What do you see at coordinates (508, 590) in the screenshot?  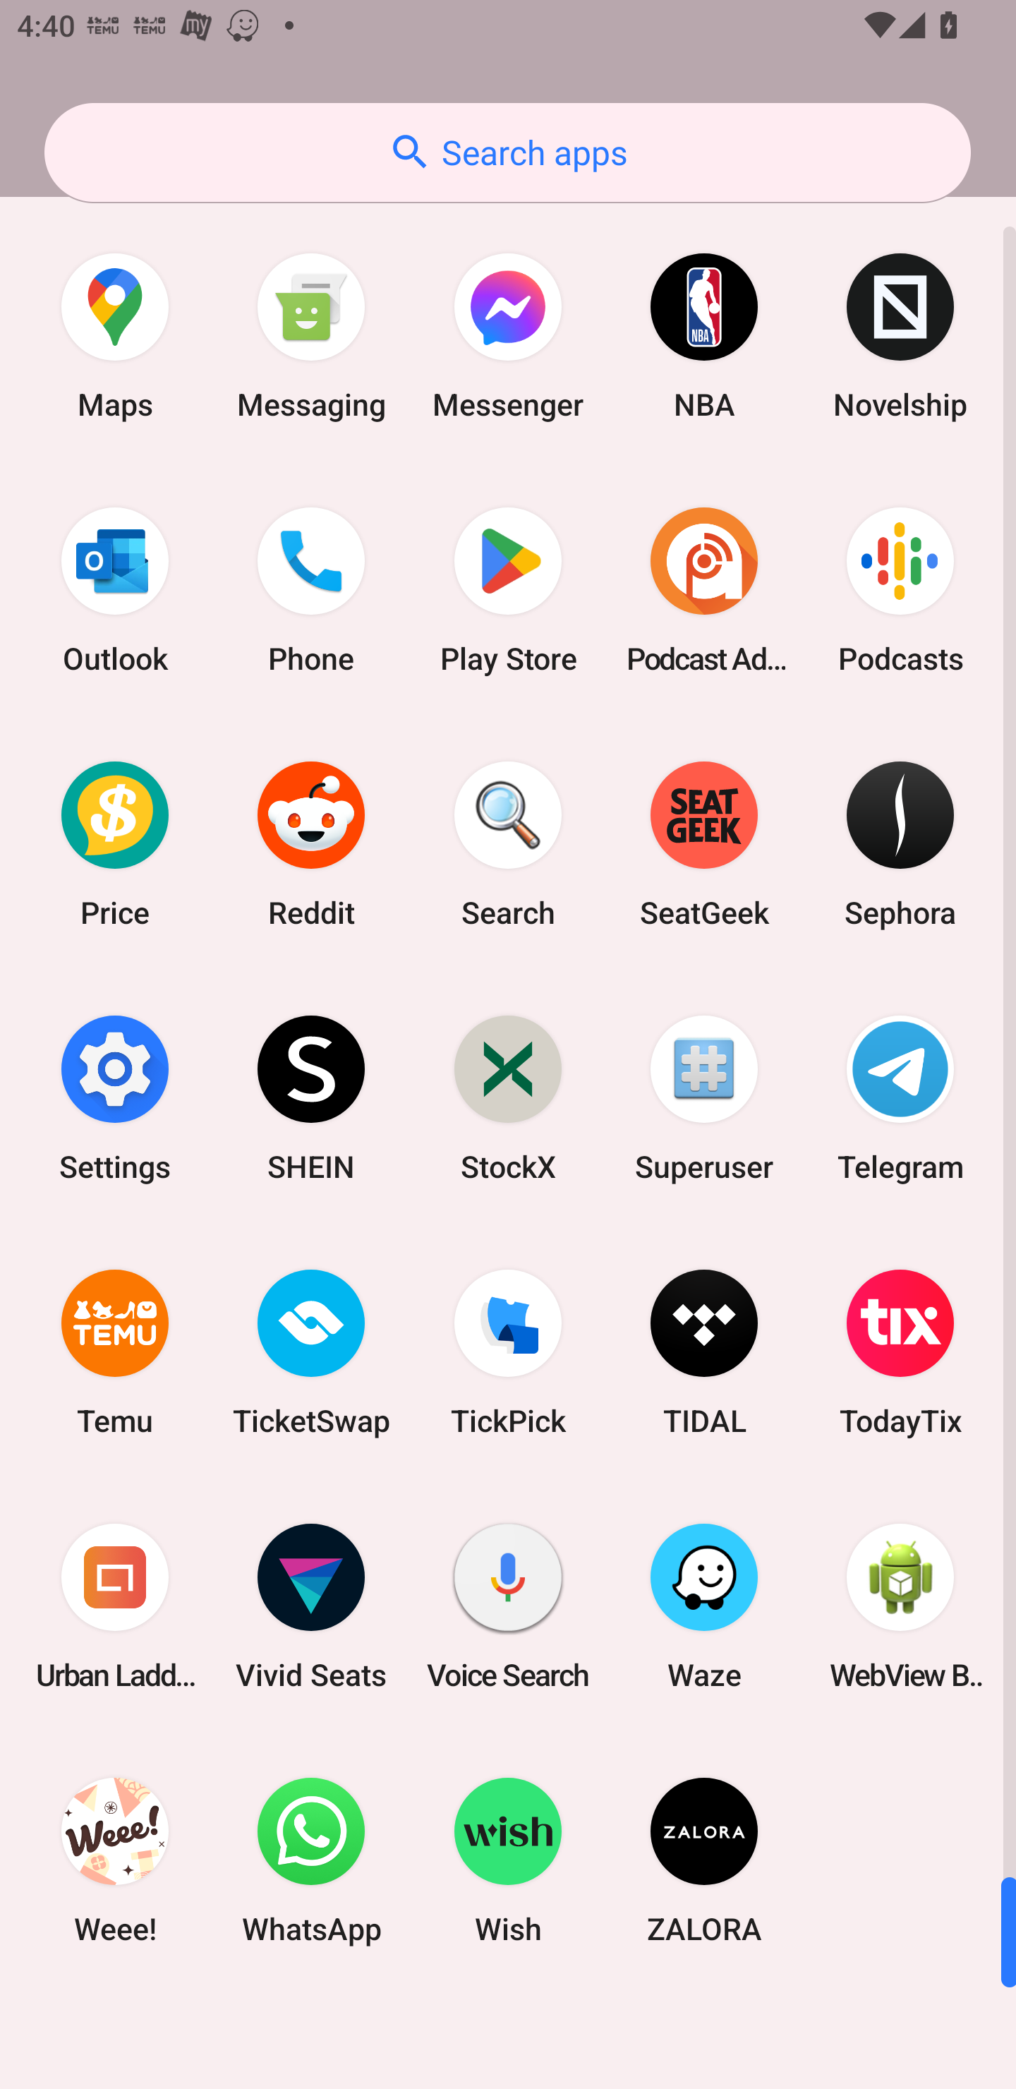 I see `Play Store` at bounding box center [508, 590].